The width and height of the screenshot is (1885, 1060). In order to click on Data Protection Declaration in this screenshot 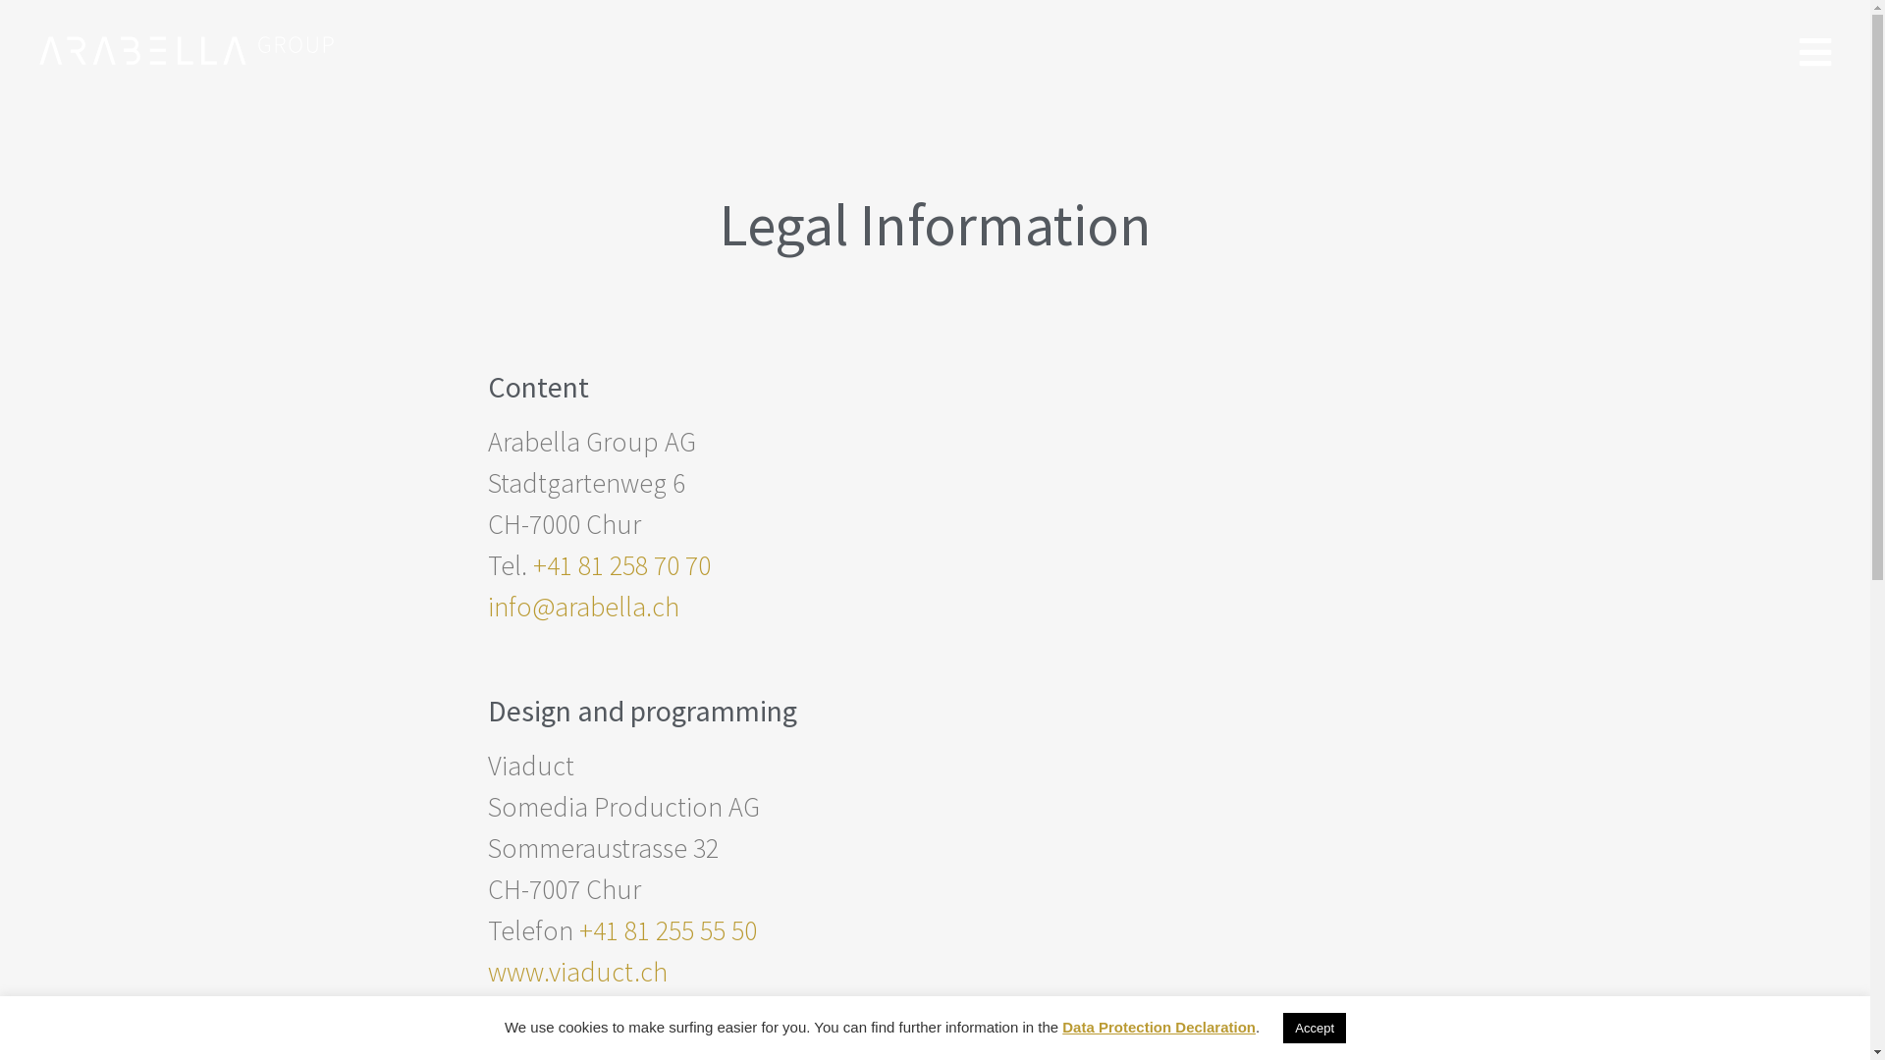, I will do `click(1158, 1027)`.